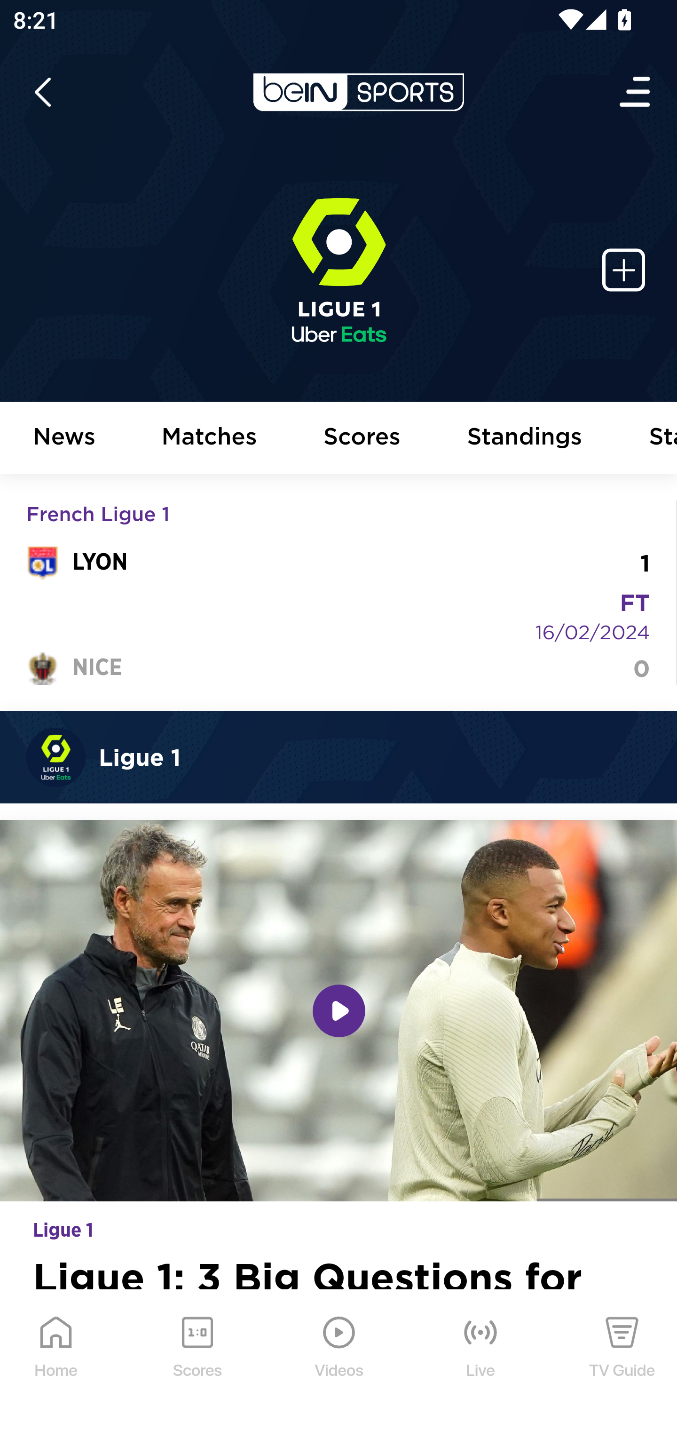 Image resolution: width=677 pixels, height=1430 pixels. Describe the element at coordinates (363, 438) in the screenshot. I see `Scores` at that location.